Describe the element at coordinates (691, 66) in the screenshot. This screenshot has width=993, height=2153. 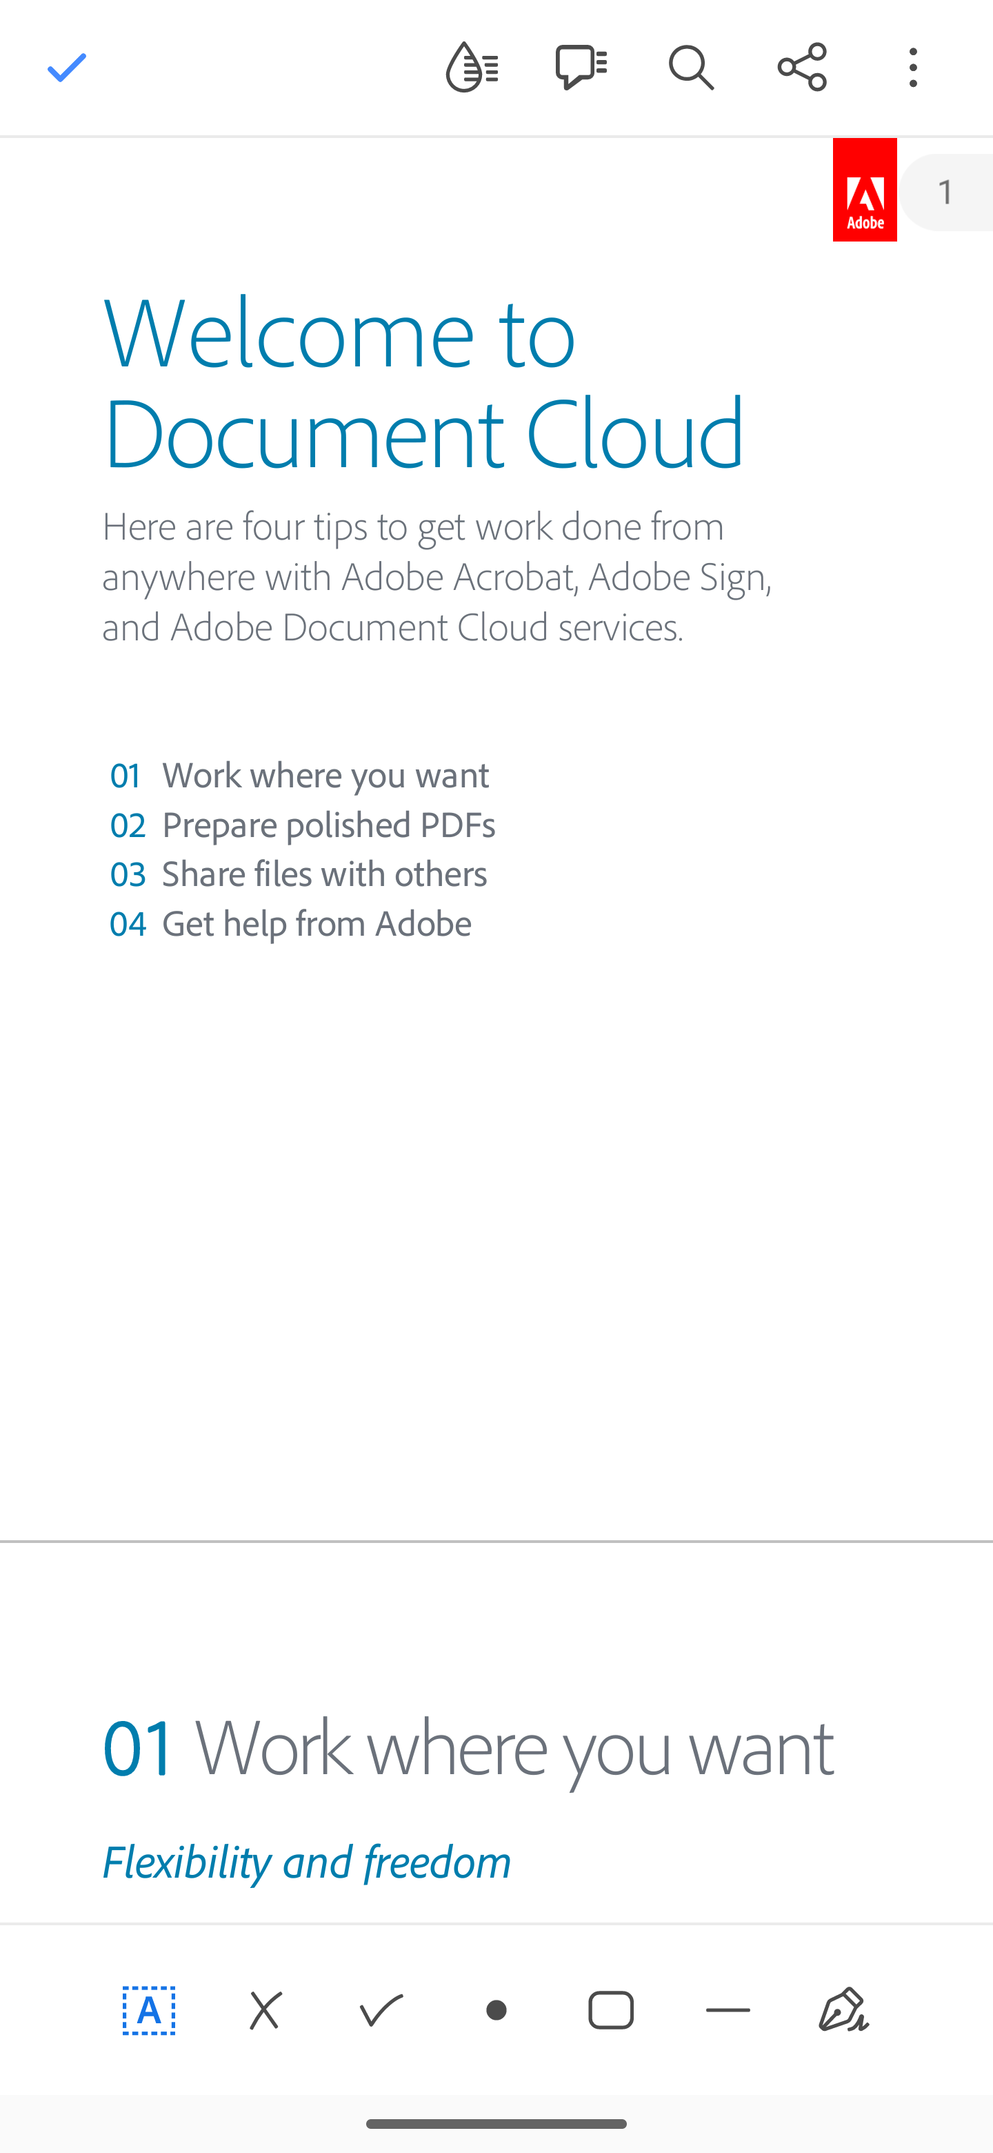
I see `Find keyword in document` at that location.